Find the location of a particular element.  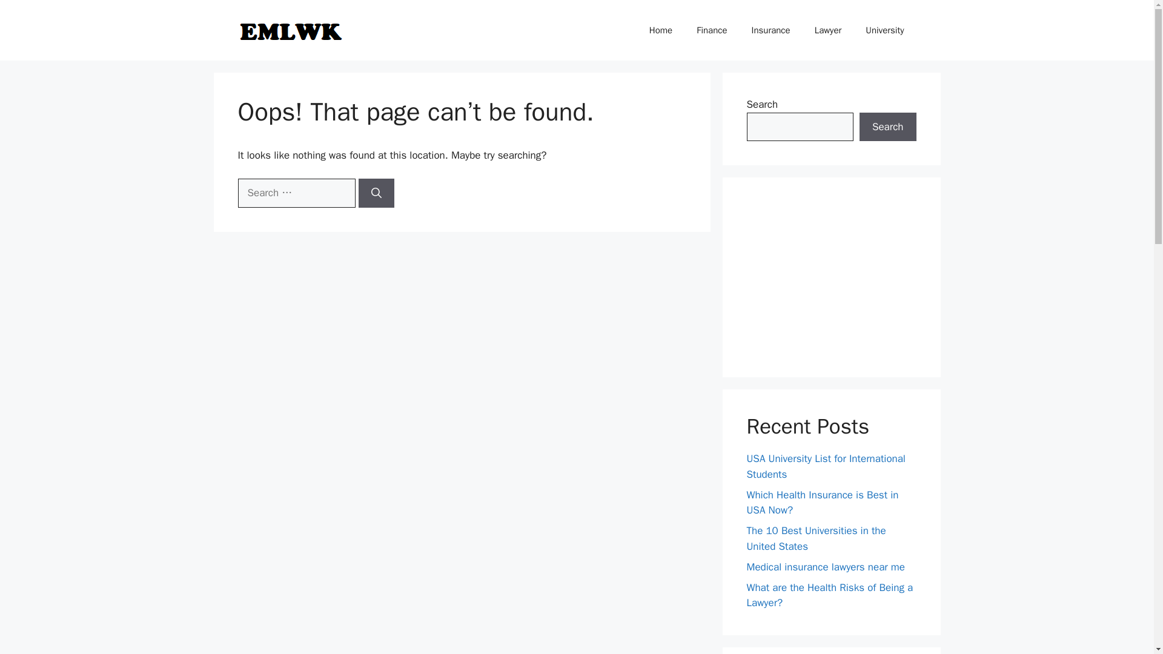

Medical insurance lawyers near me is located at coordinates (825, 567).